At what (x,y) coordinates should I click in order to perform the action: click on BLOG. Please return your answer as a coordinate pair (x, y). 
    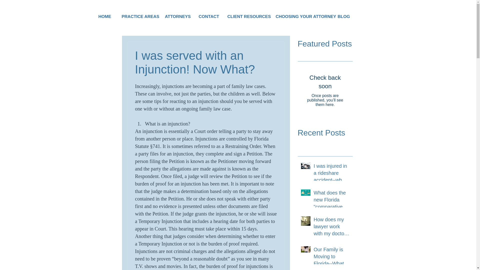
    Looking at the image, I should click on (342, 16).